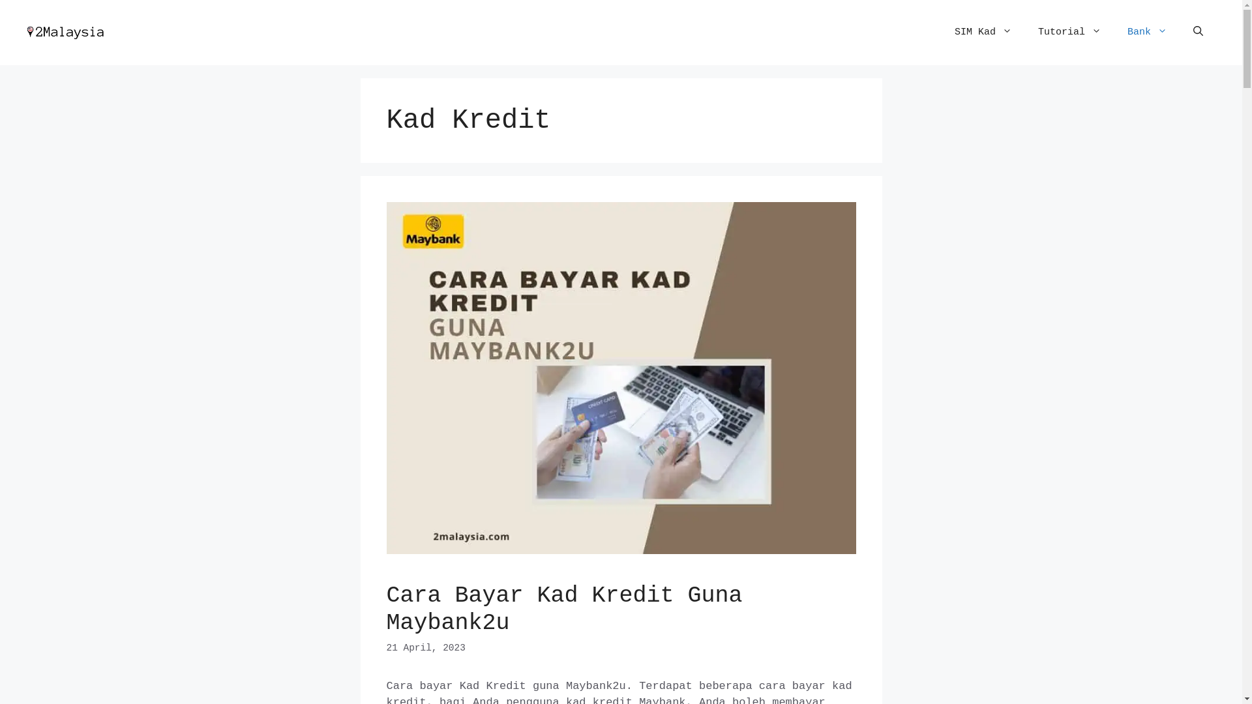 The width and height of the screenshot is (1252, 704). What do you see at coordinates (1148, 33) in the screenshot?
I see `Bank` at bounding box center [1148, 33].